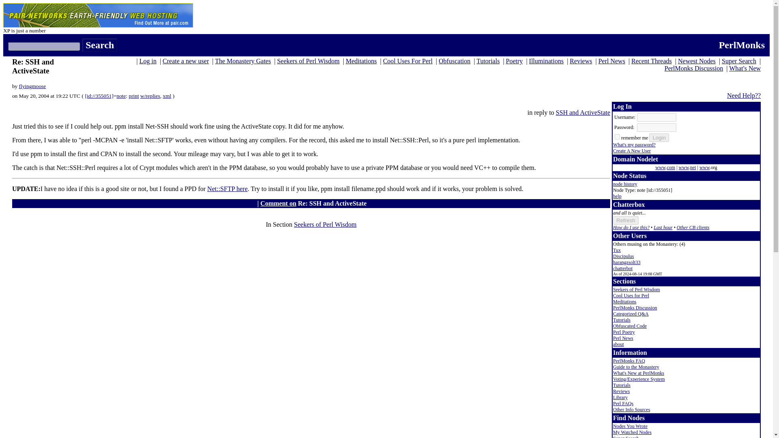 Image resolution: width=779 pixels, height=438 pixels. Describe the element at coordinates (623, 256) in the screenshot. I see `Discipulus's home node. Level 20. Member of: janitors` at that location.